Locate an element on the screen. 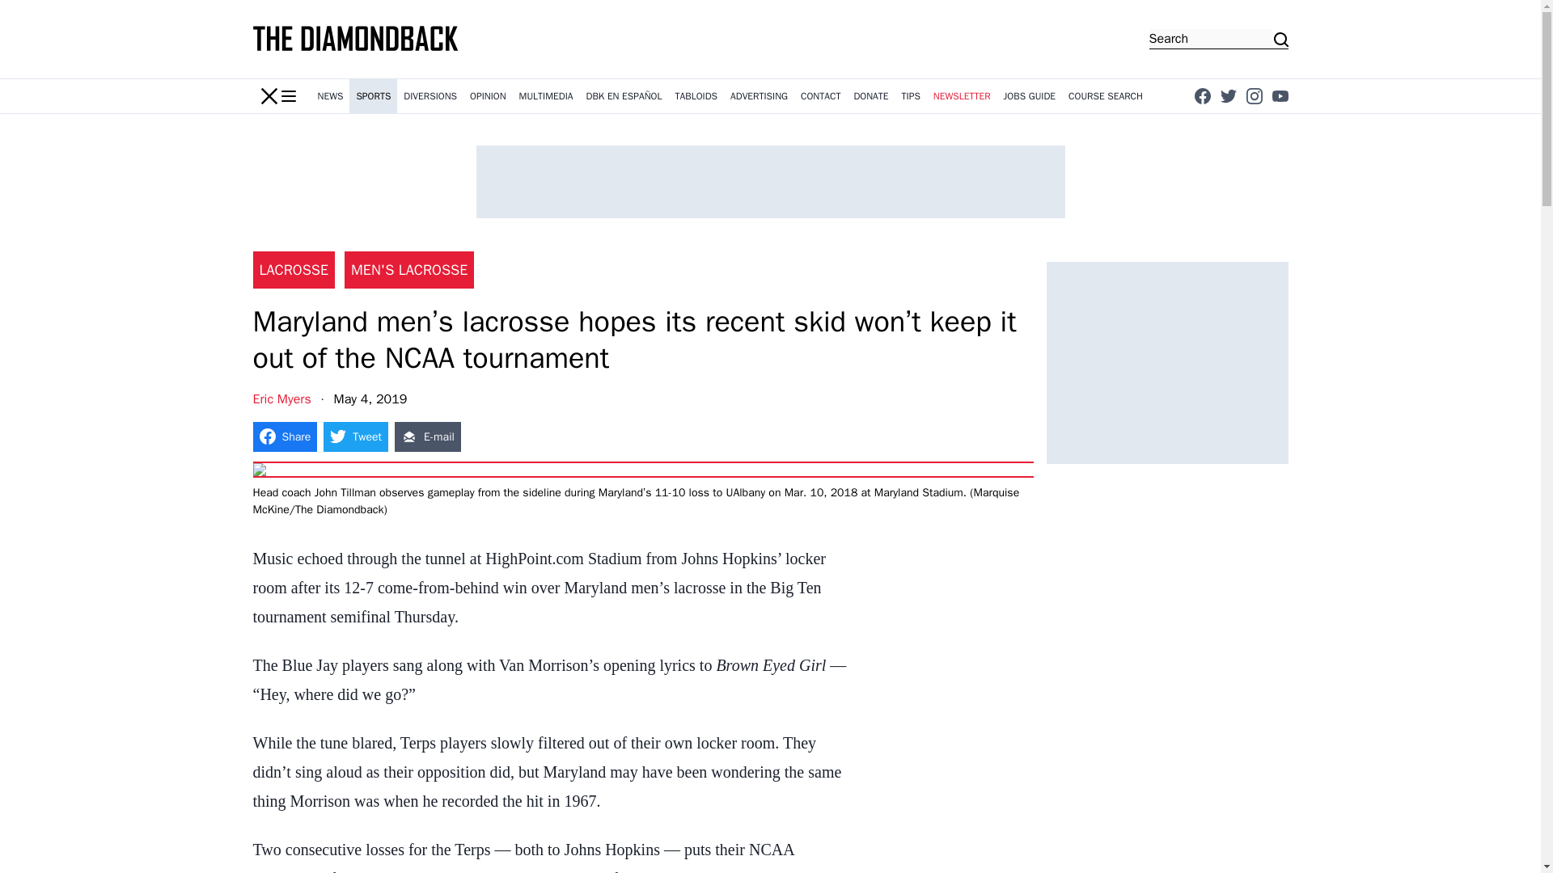  MULTIMEDIA is located at coordinates (545, 96).